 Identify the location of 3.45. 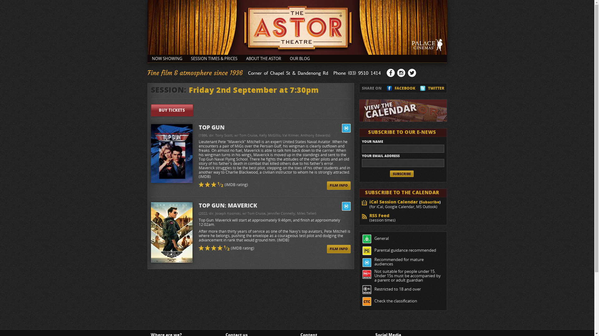
(214, 184).